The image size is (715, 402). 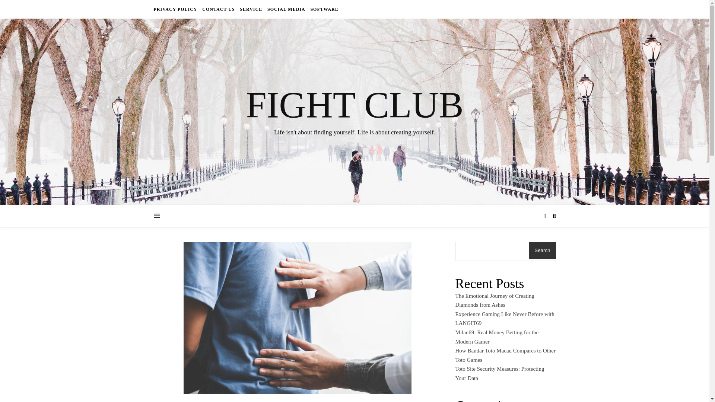 What do you see at coordinates (286, 9) in the screenshot?
I see `SOCIAL MEDIA` at bounding box center [286, 9].